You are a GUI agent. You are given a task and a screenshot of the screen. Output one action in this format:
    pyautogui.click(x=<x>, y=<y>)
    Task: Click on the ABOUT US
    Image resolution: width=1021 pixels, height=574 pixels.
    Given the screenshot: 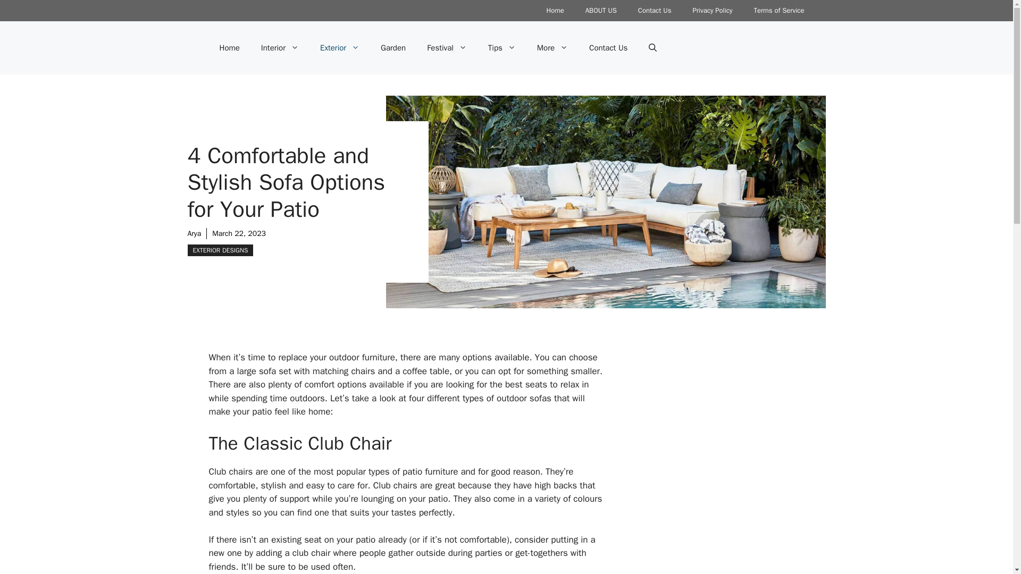 What is the action you would take?
    pyautogui.click(x=601, y=11)
    